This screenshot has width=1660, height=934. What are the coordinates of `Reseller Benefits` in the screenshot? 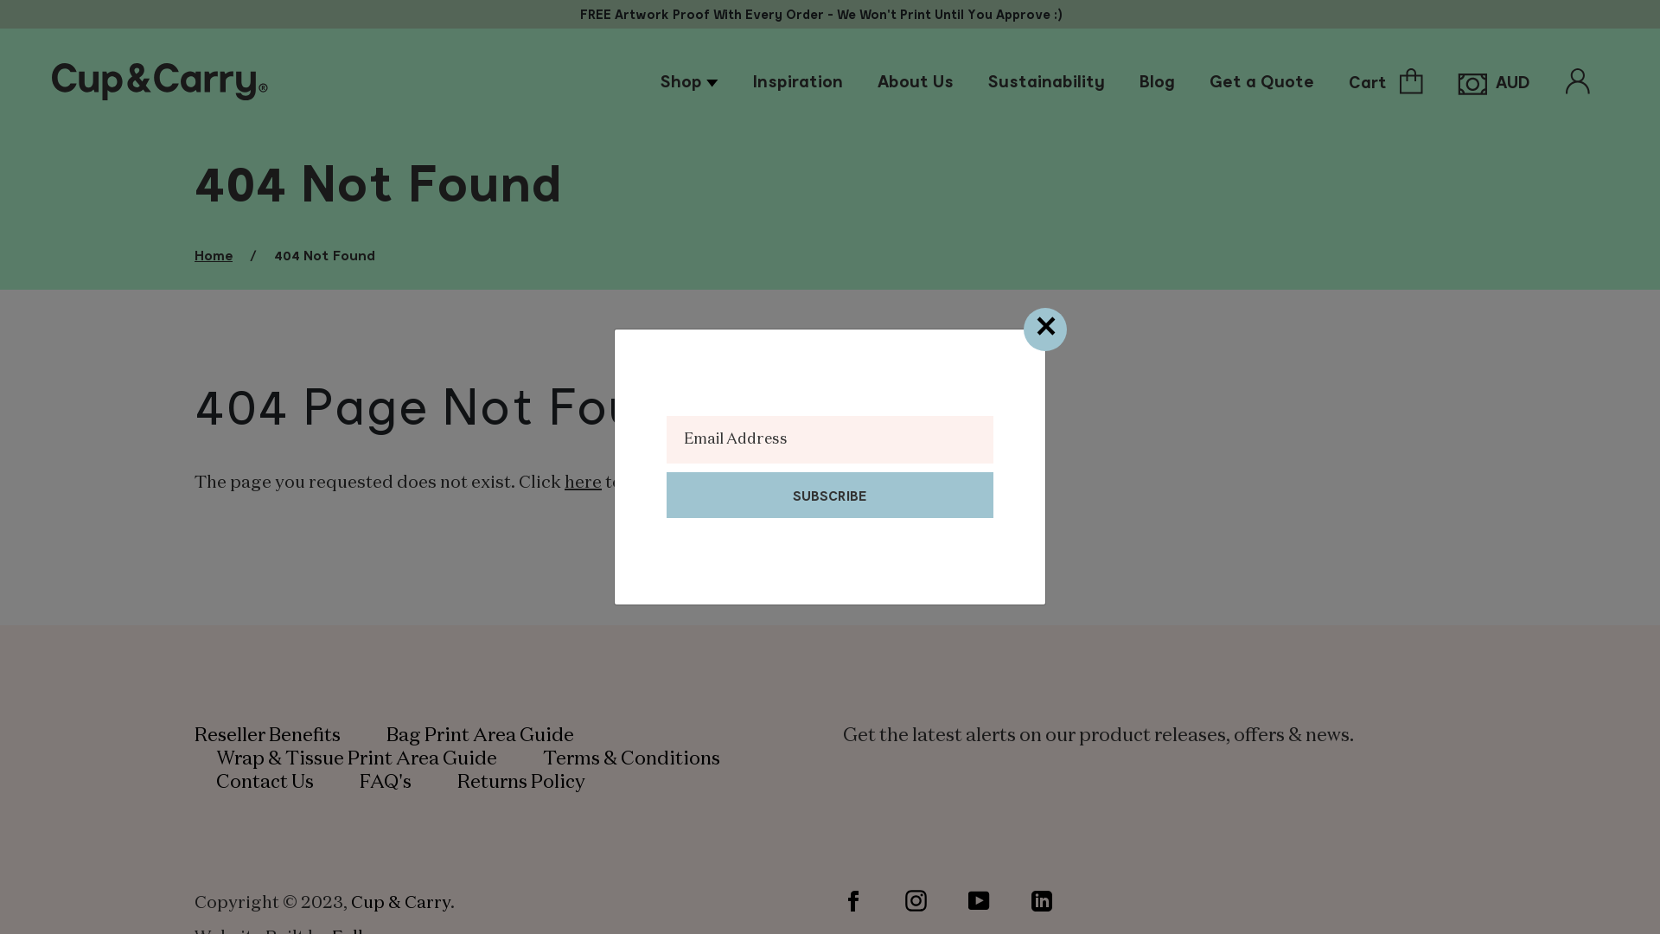 It's located at (268, 736).